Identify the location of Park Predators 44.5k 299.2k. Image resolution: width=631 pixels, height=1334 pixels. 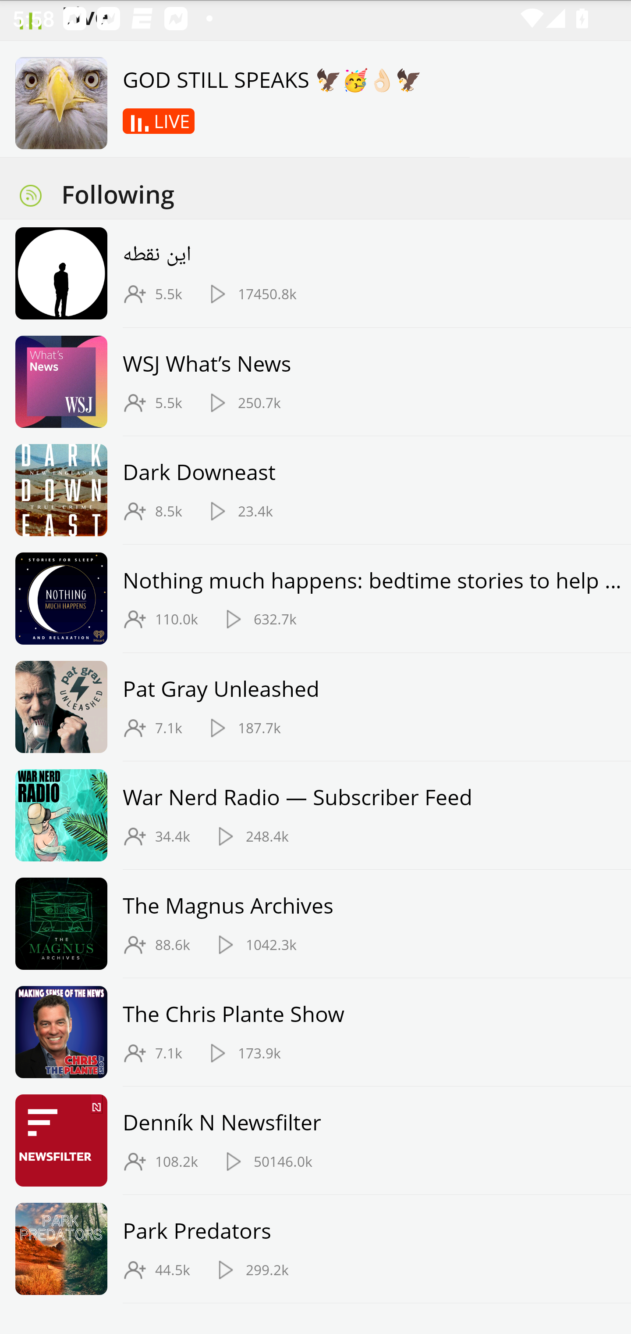
(315, 1249).